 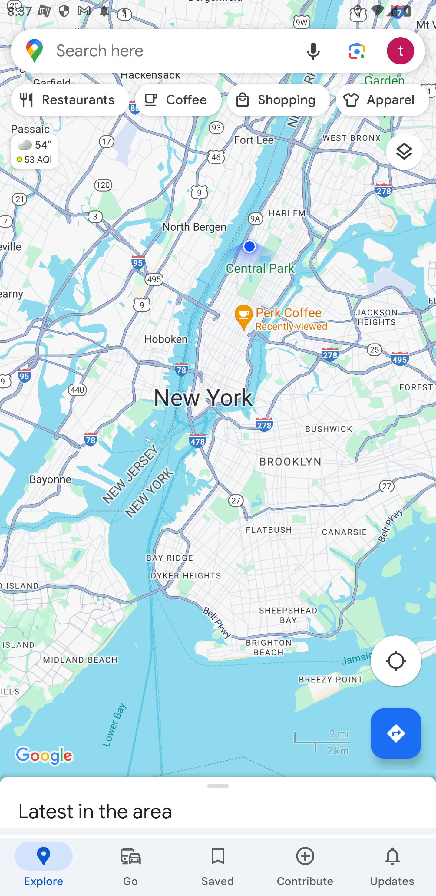 What do you see at coordinates (409, 155) in the screenshot?
I see `Layers` at bounding box center [409, 155].